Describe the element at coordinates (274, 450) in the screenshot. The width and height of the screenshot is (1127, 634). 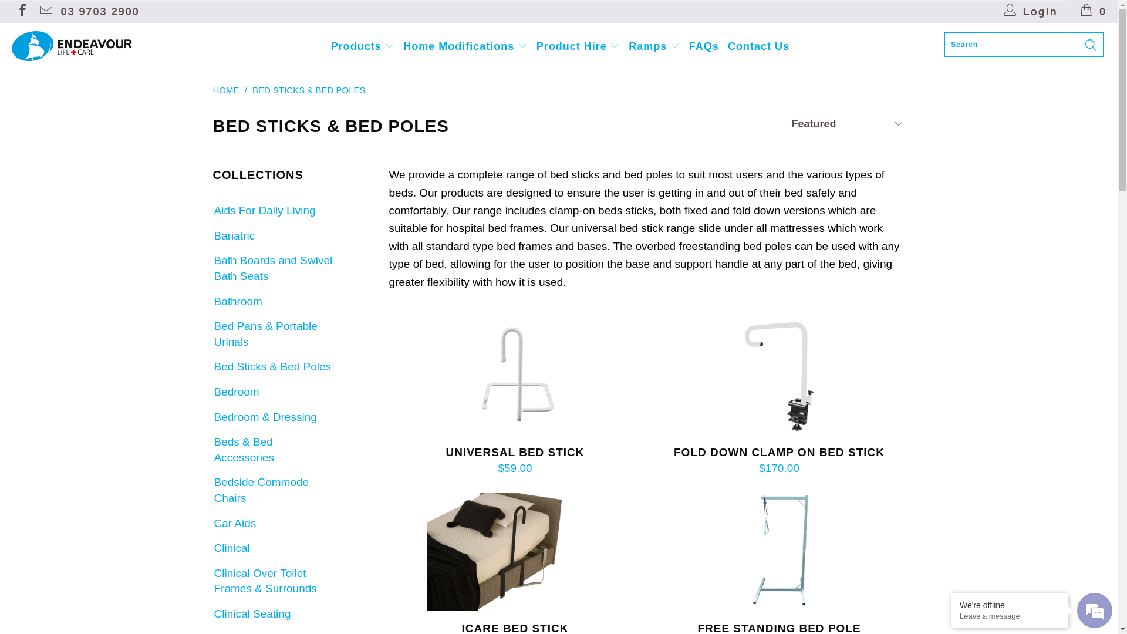
I see `Beds & Bed Accessories` at that location.